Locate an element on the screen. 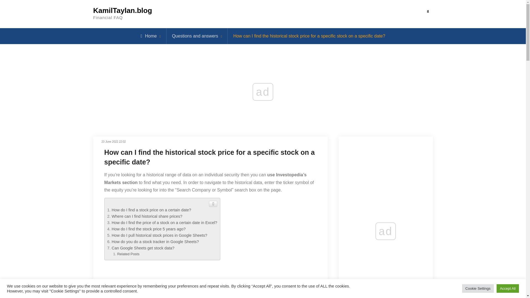 This screenshot has width=530, height=298. Home is located at coordinates (149, 36).